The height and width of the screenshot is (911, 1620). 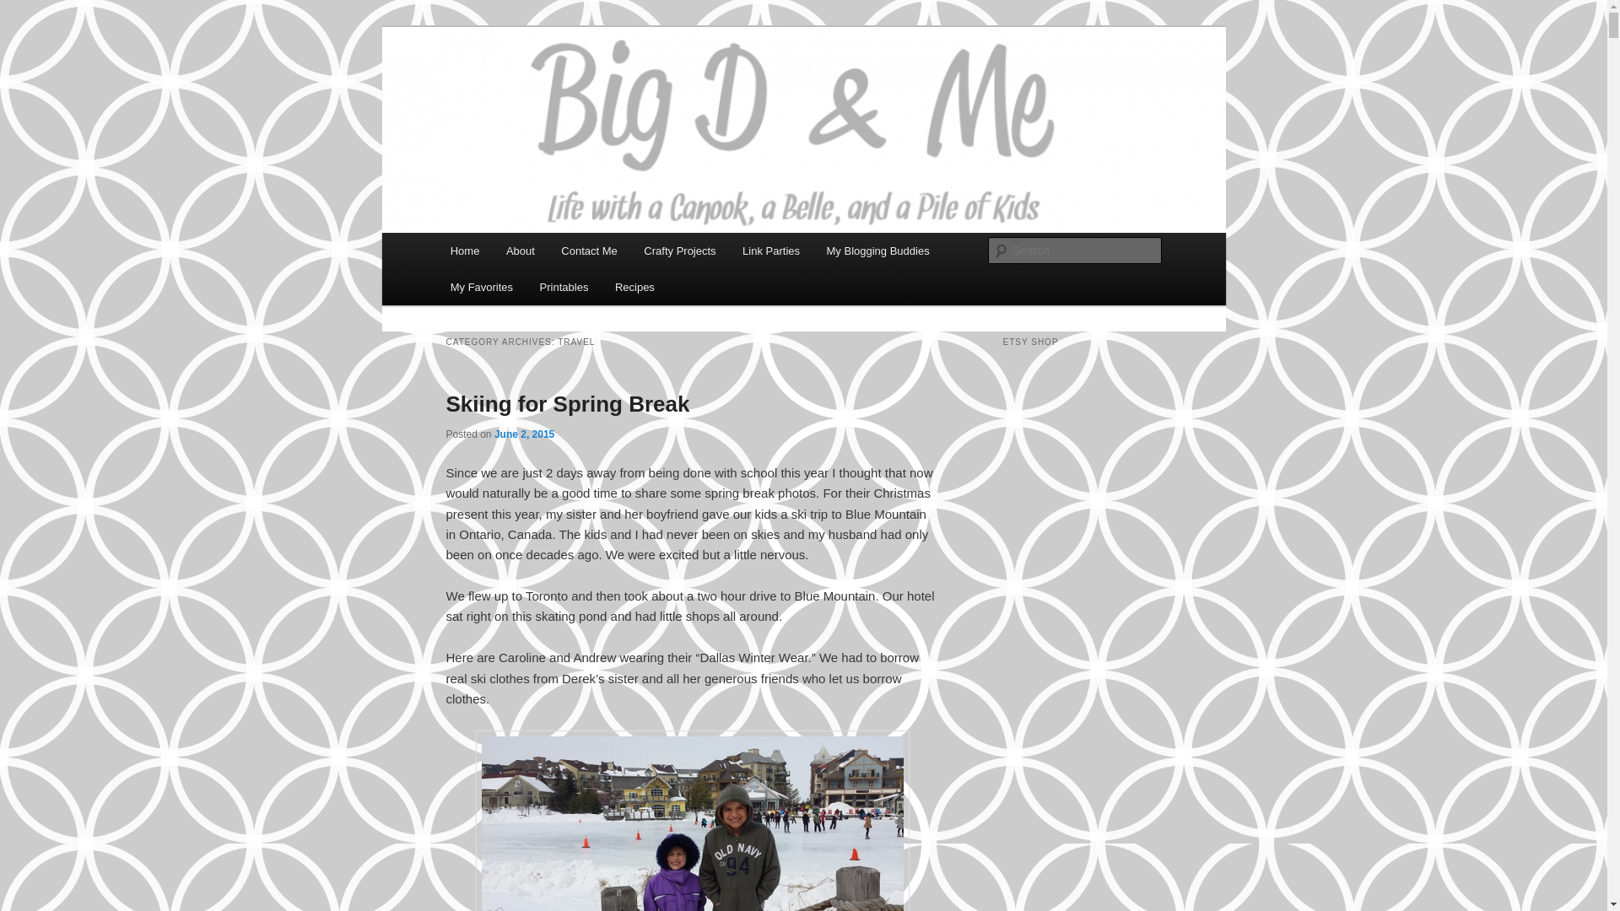 What do you see at coordinates (771, 251) in the screenshot?
I see `Link Parties` at bounding box center [771, 251].